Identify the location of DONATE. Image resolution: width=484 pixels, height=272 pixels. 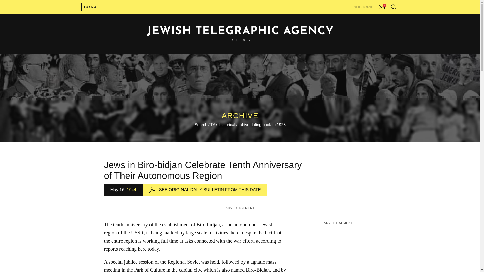
(93, 7).